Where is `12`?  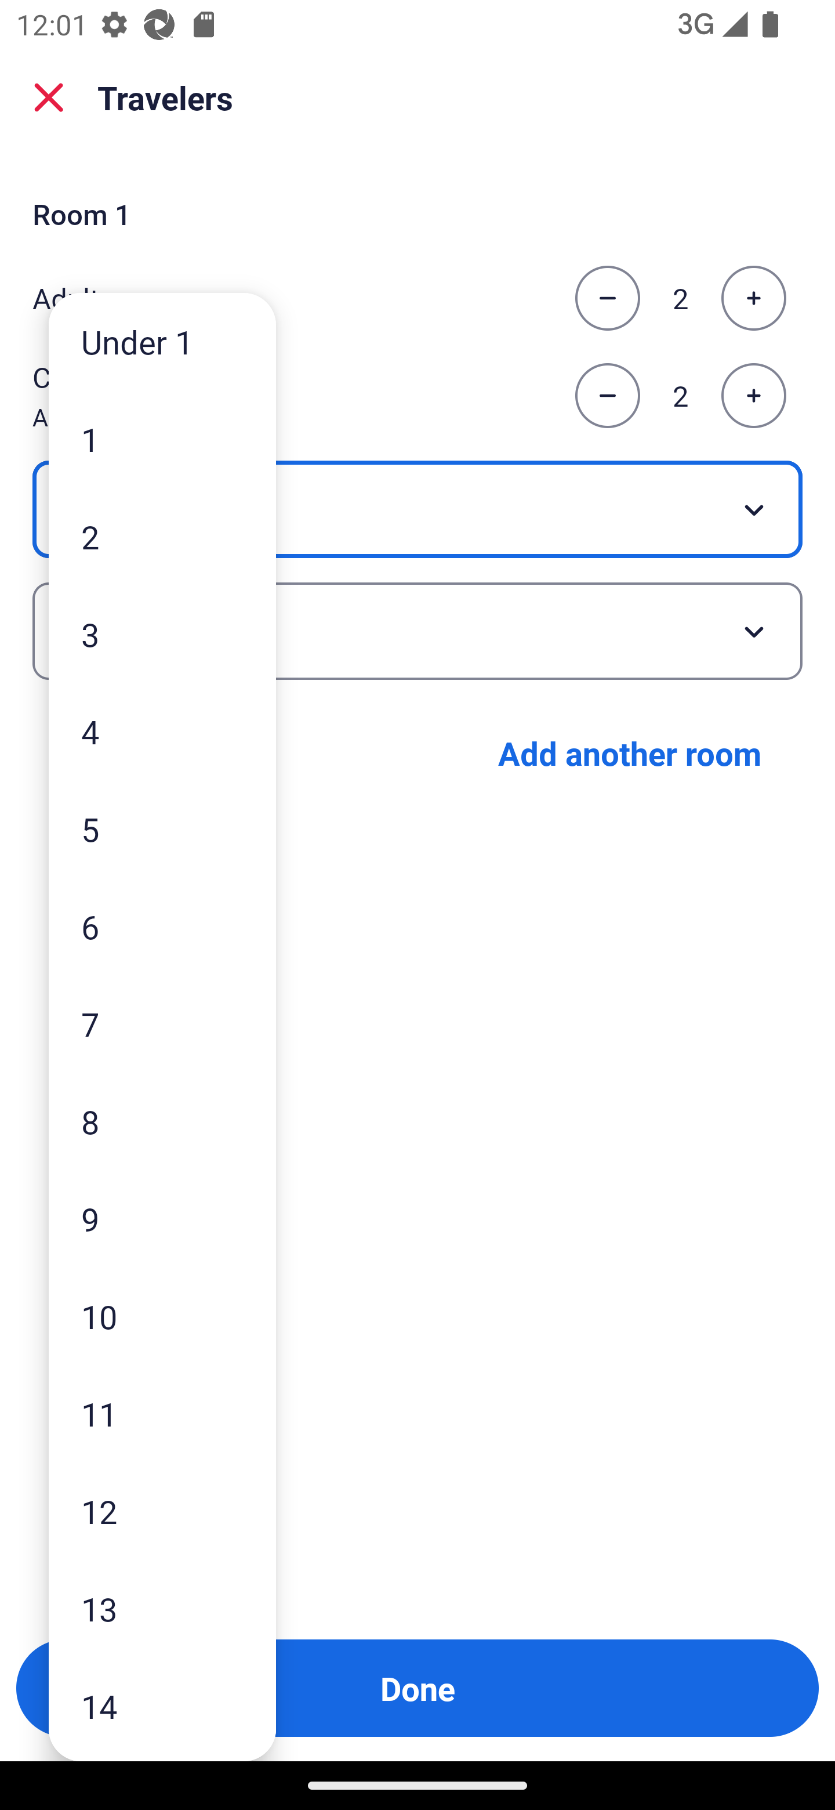 12 is located at coordinates (162, 1511).